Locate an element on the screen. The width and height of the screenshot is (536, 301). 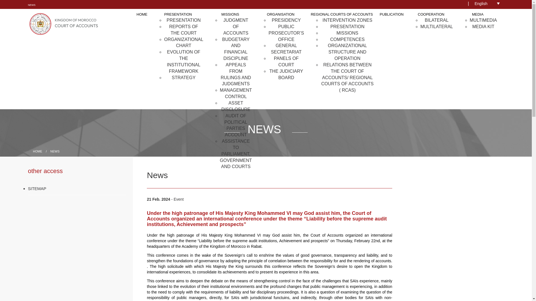
ASSISTANCE TO PARLIAMENT, GOVERNMENT AND COURTS is located at coordinates (236, 154).